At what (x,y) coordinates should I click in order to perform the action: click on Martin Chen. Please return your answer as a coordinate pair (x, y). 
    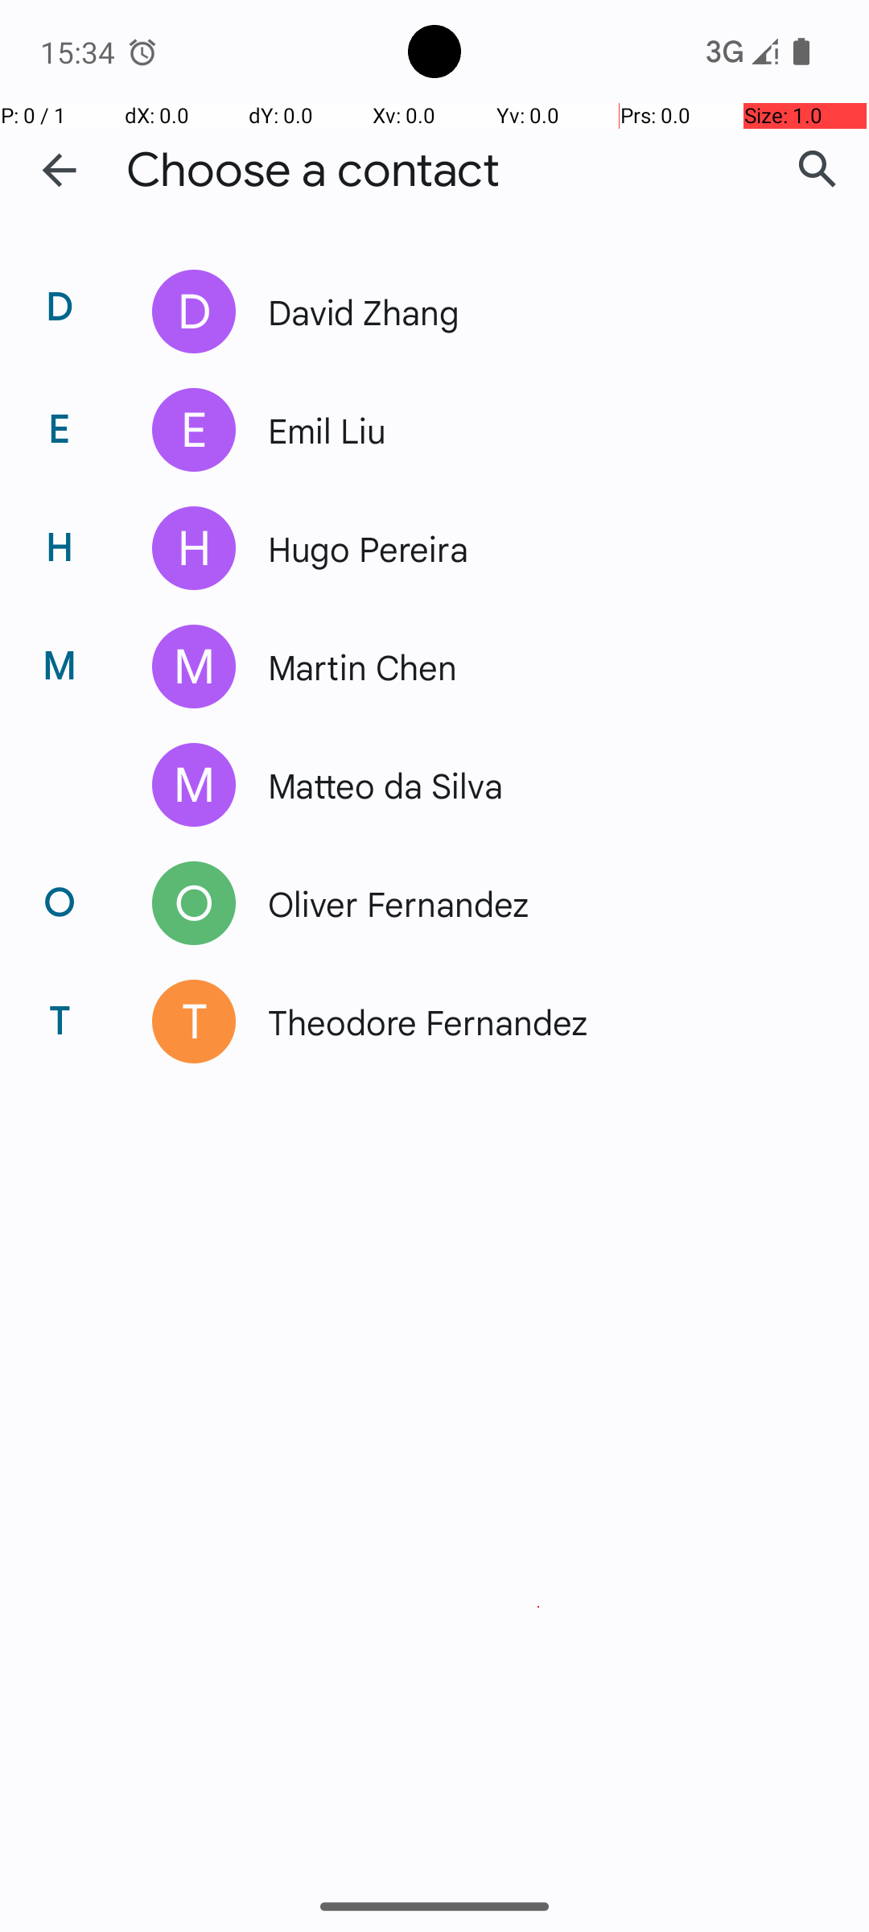
    Looking at the image, I should click on (534, 667).